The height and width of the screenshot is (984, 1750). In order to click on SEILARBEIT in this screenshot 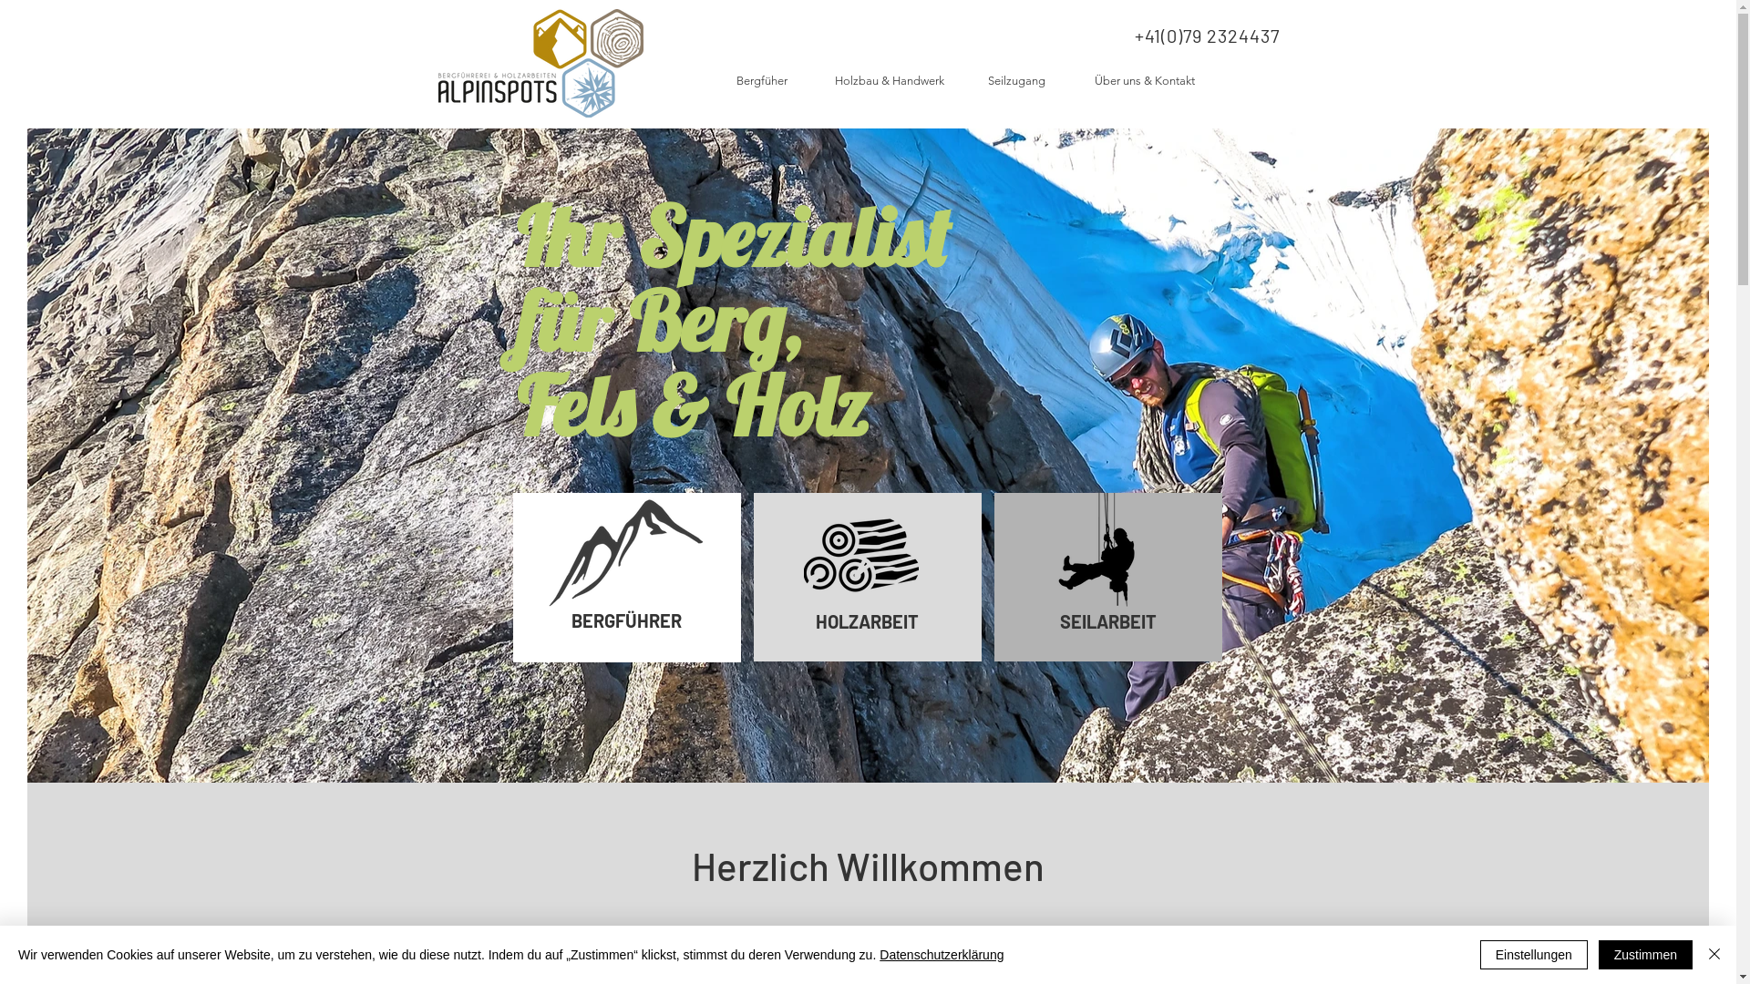, I will do `click(1107, 621)`.